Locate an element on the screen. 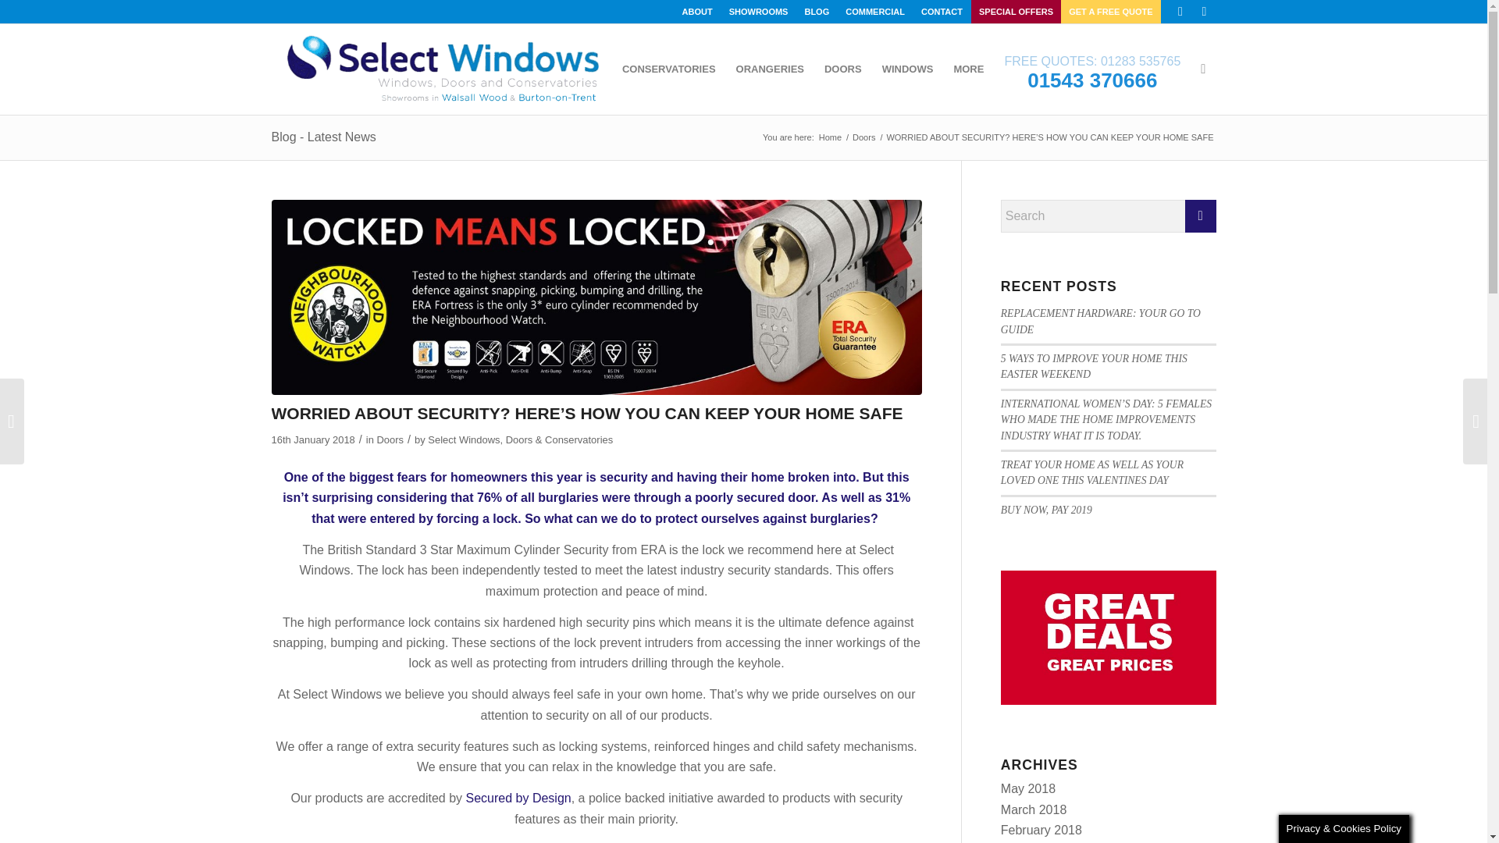 This screenshot has width=1499, height=843. ABOUT is located at coordinates (697, 12).